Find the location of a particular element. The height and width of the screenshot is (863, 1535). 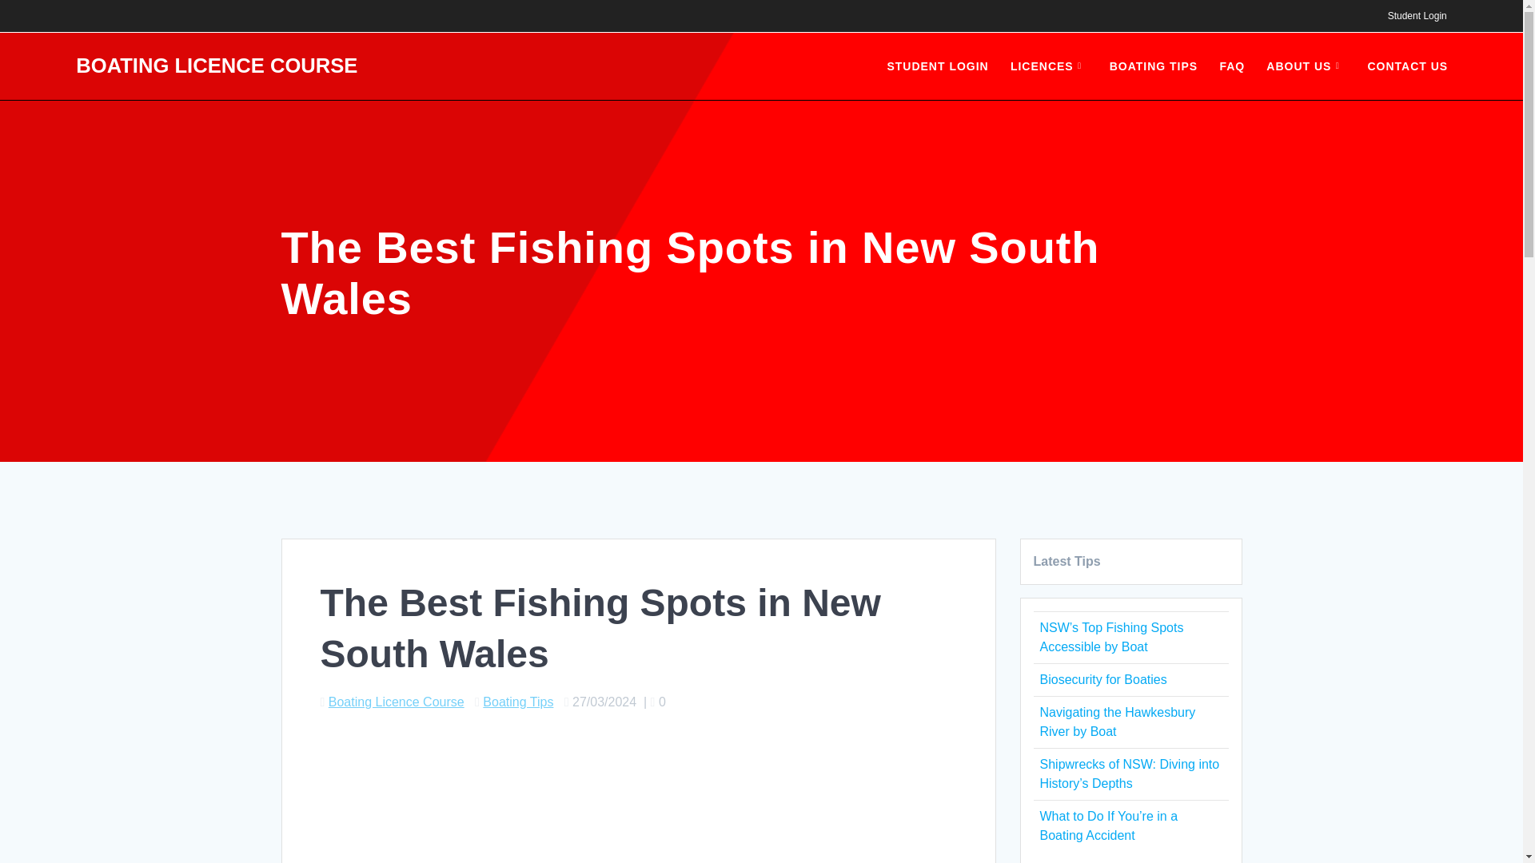

Boating Tips is located at coordinates (518, 702).